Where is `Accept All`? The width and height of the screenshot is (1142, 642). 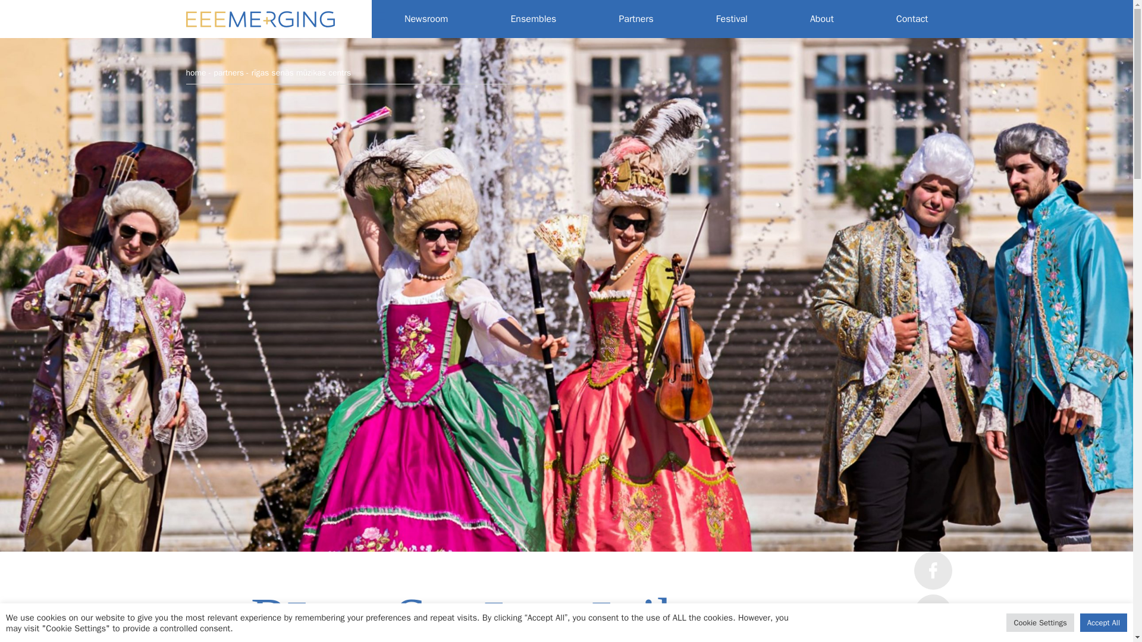 Accept All is located at coordinates (1104, 622).